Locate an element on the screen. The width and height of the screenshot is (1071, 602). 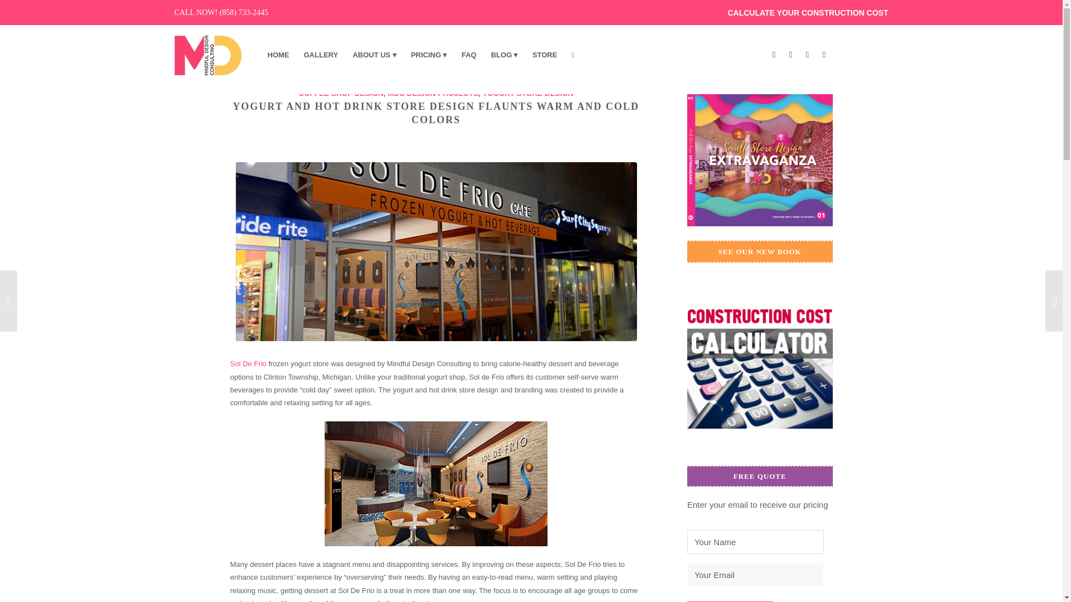
Facebook is located at coordinates (773, 54).